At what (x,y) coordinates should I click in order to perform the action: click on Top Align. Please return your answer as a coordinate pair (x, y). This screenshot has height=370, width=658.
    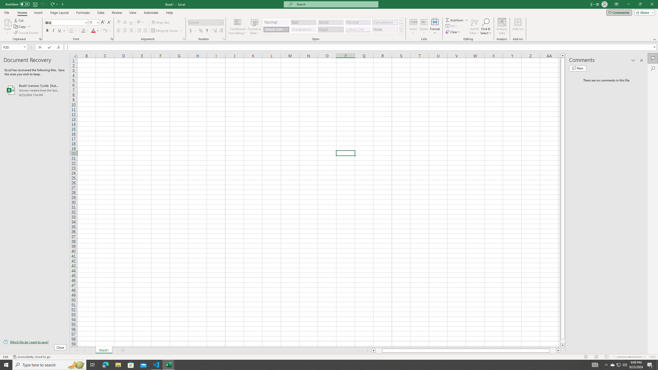
    Looking at the image, I should click on (119, 23).